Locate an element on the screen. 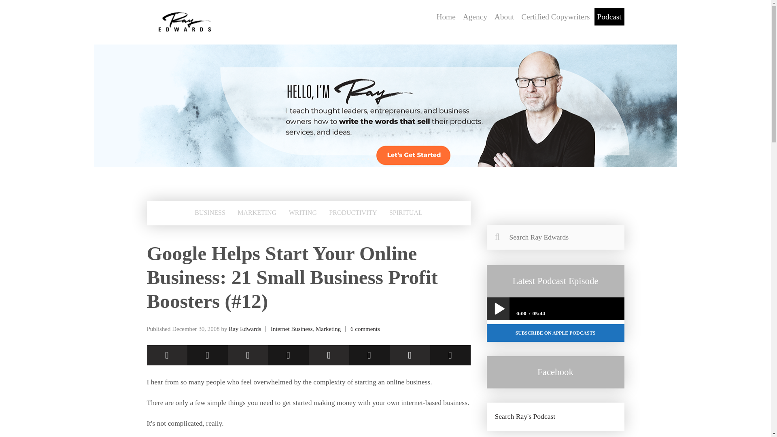  WRITING is located at coordinates (303, 213).